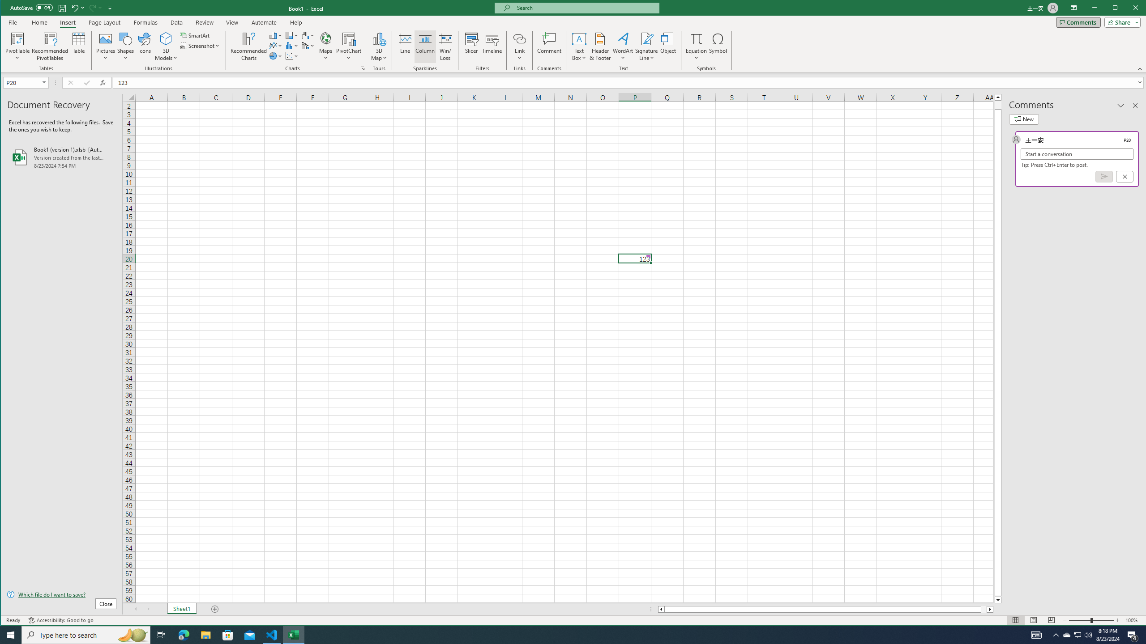 The height and width of the screenshot is (644, 1146). I want to click on Insert Scatter (X, Y) or Bubble Chart, so click(292, 55).